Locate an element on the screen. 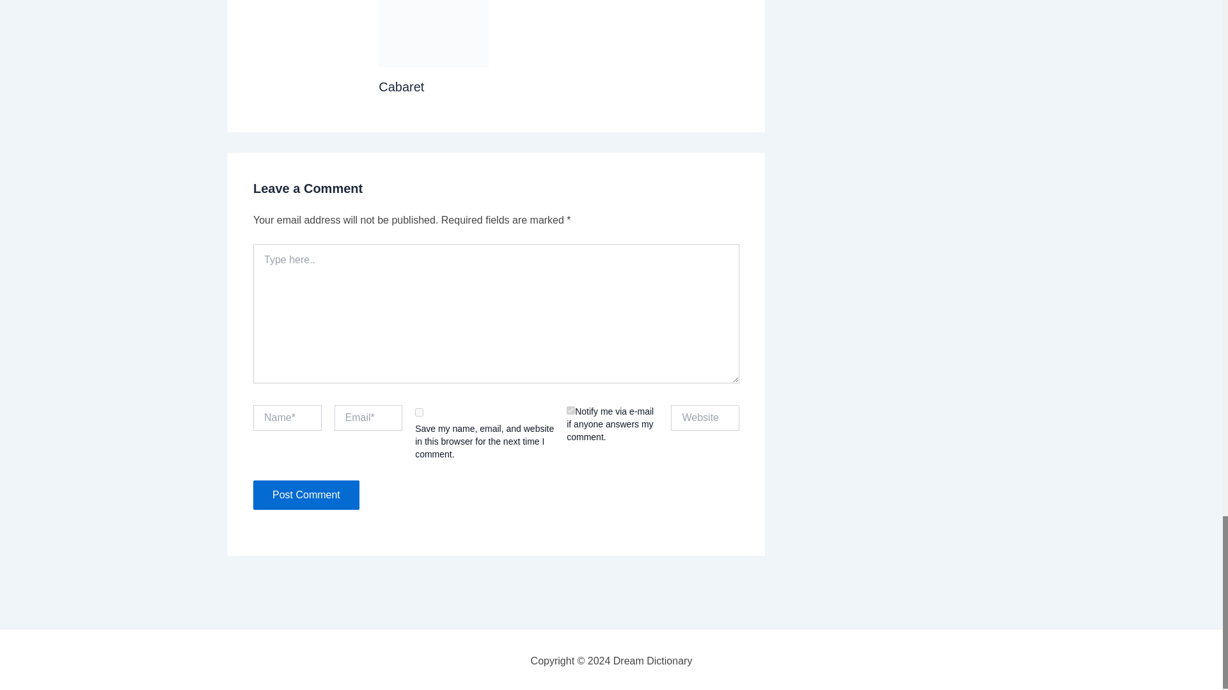 The height and width of the screenshot is (690, 1228). on is located at coordinates (571, 410).